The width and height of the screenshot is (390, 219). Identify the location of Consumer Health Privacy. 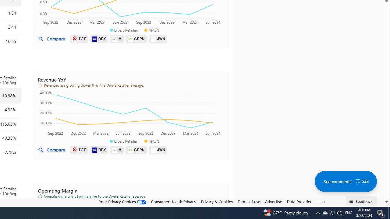
(173, 202).